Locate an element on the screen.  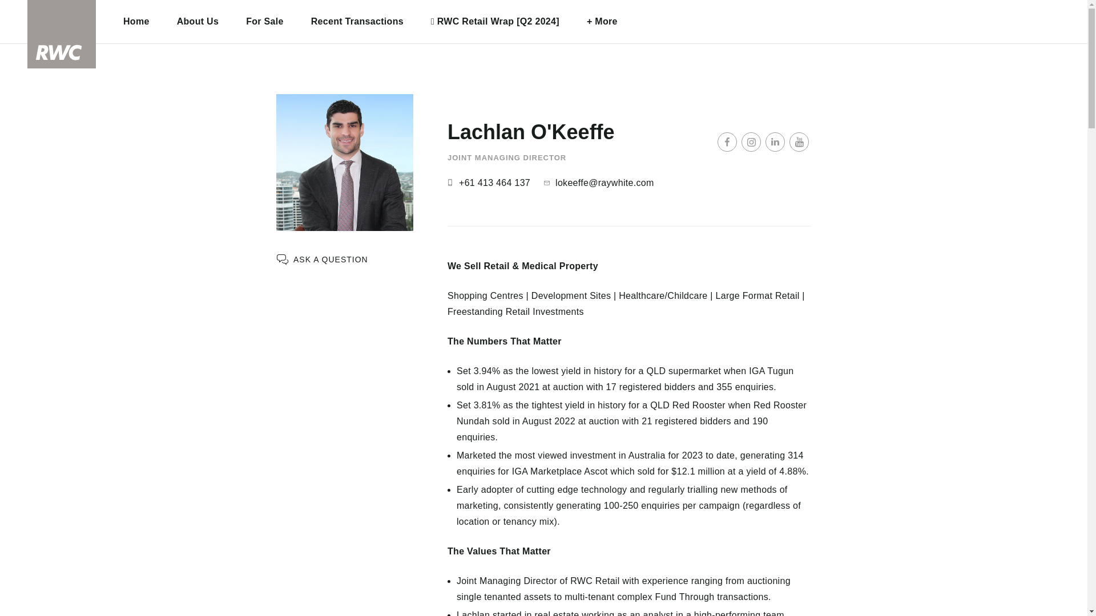
Instagram is located at coordinates (751, 141).